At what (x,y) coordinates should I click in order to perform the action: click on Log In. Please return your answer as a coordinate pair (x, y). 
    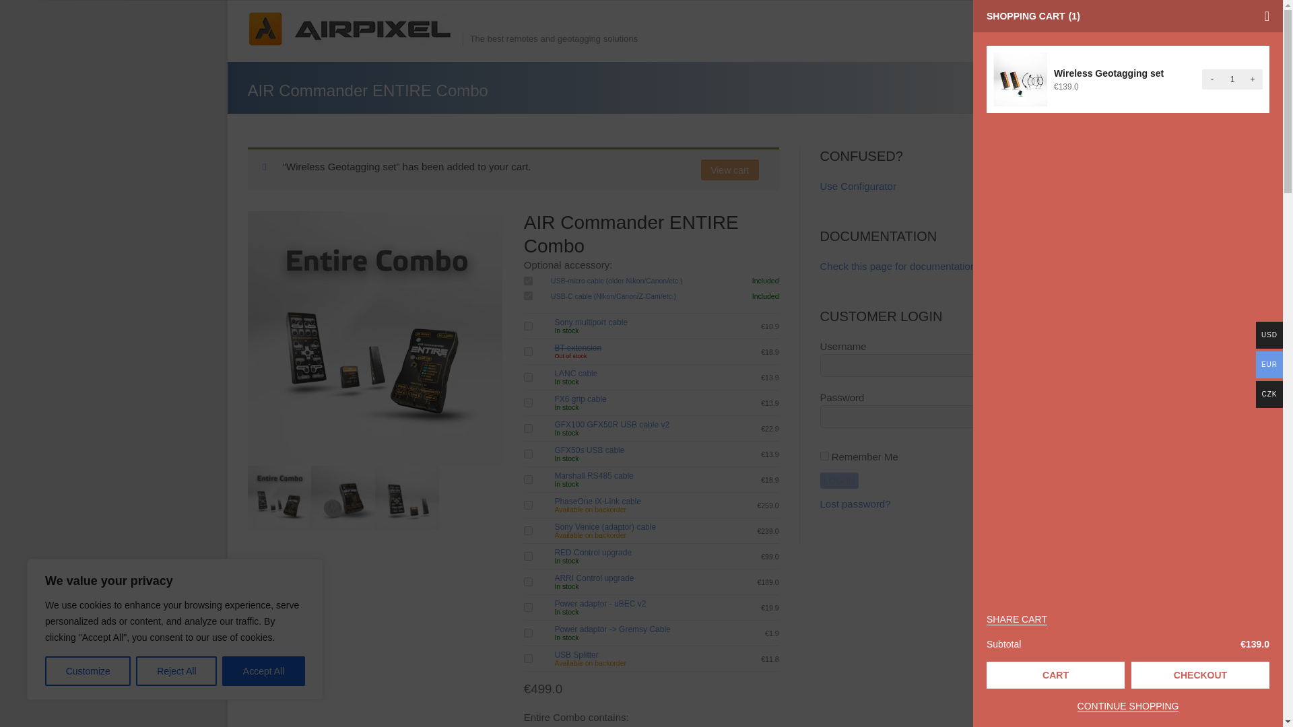
    Looking at the image, I should click on (839, 481).